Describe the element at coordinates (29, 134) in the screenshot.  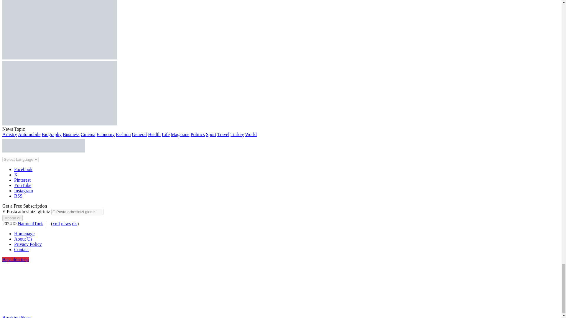
I see `Automobile News` at that location.